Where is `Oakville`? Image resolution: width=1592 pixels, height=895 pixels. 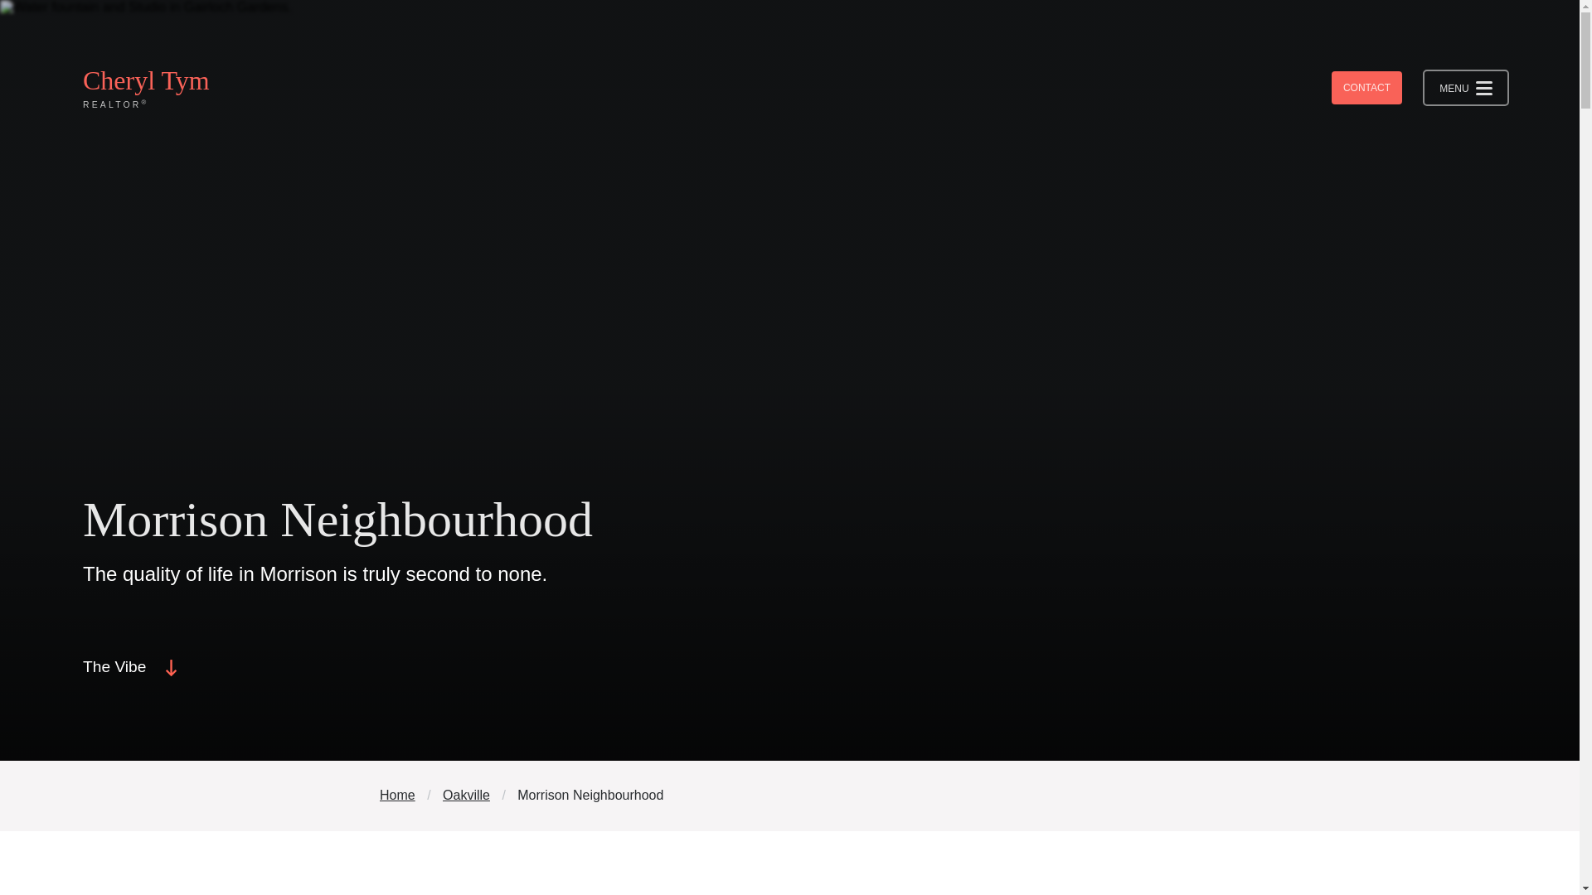 Oakville is located at coordinates (466, 795).